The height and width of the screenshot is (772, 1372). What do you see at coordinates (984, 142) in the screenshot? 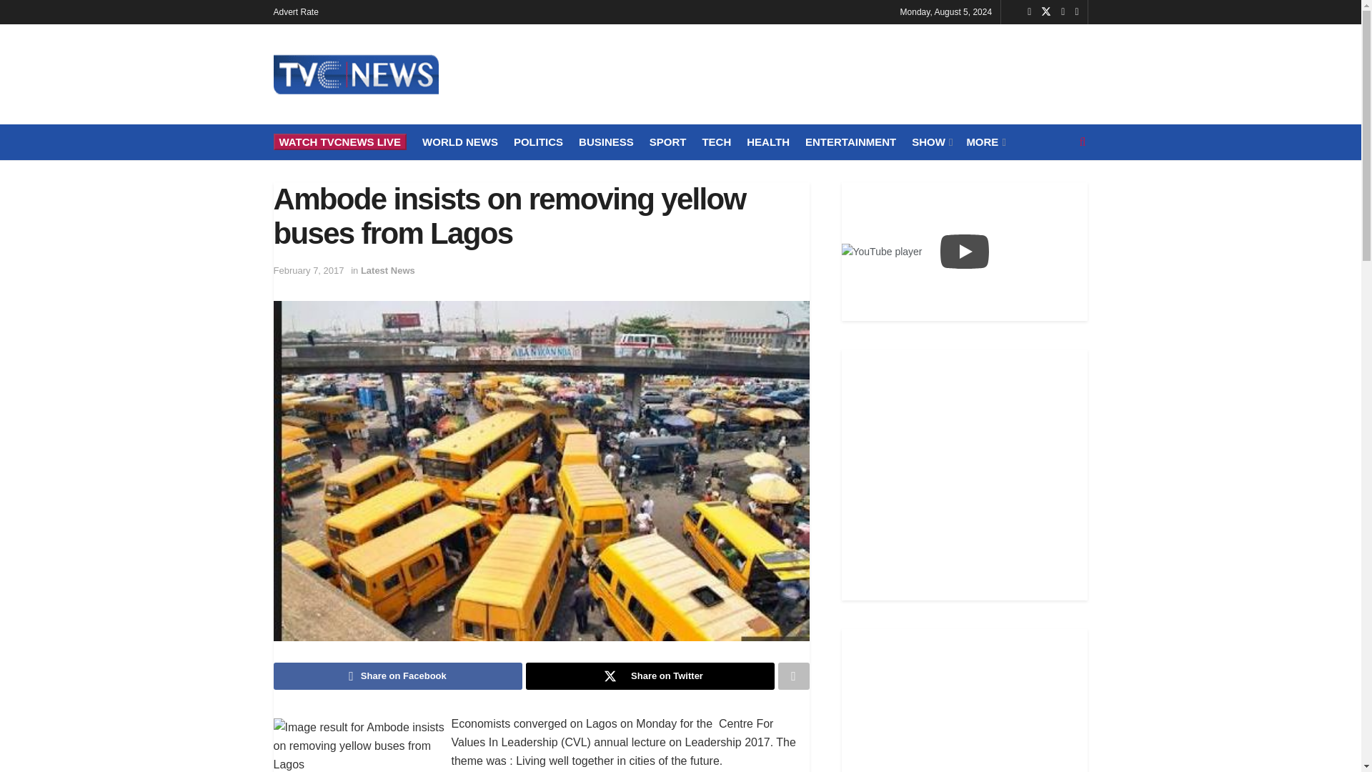
I see `MORE` at bounding box center [984, 142].